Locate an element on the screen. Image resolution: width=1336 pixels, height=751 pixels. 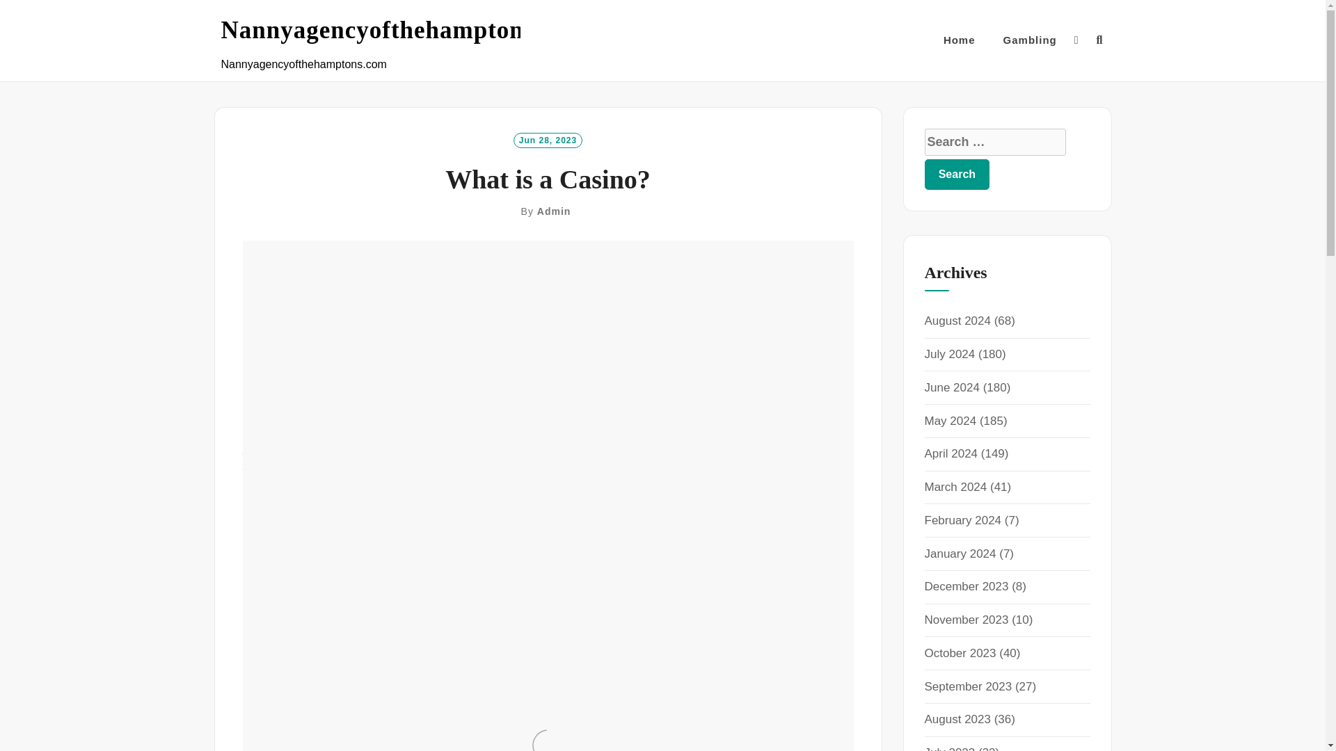
October 2023 is located at coordinates (960, 653).